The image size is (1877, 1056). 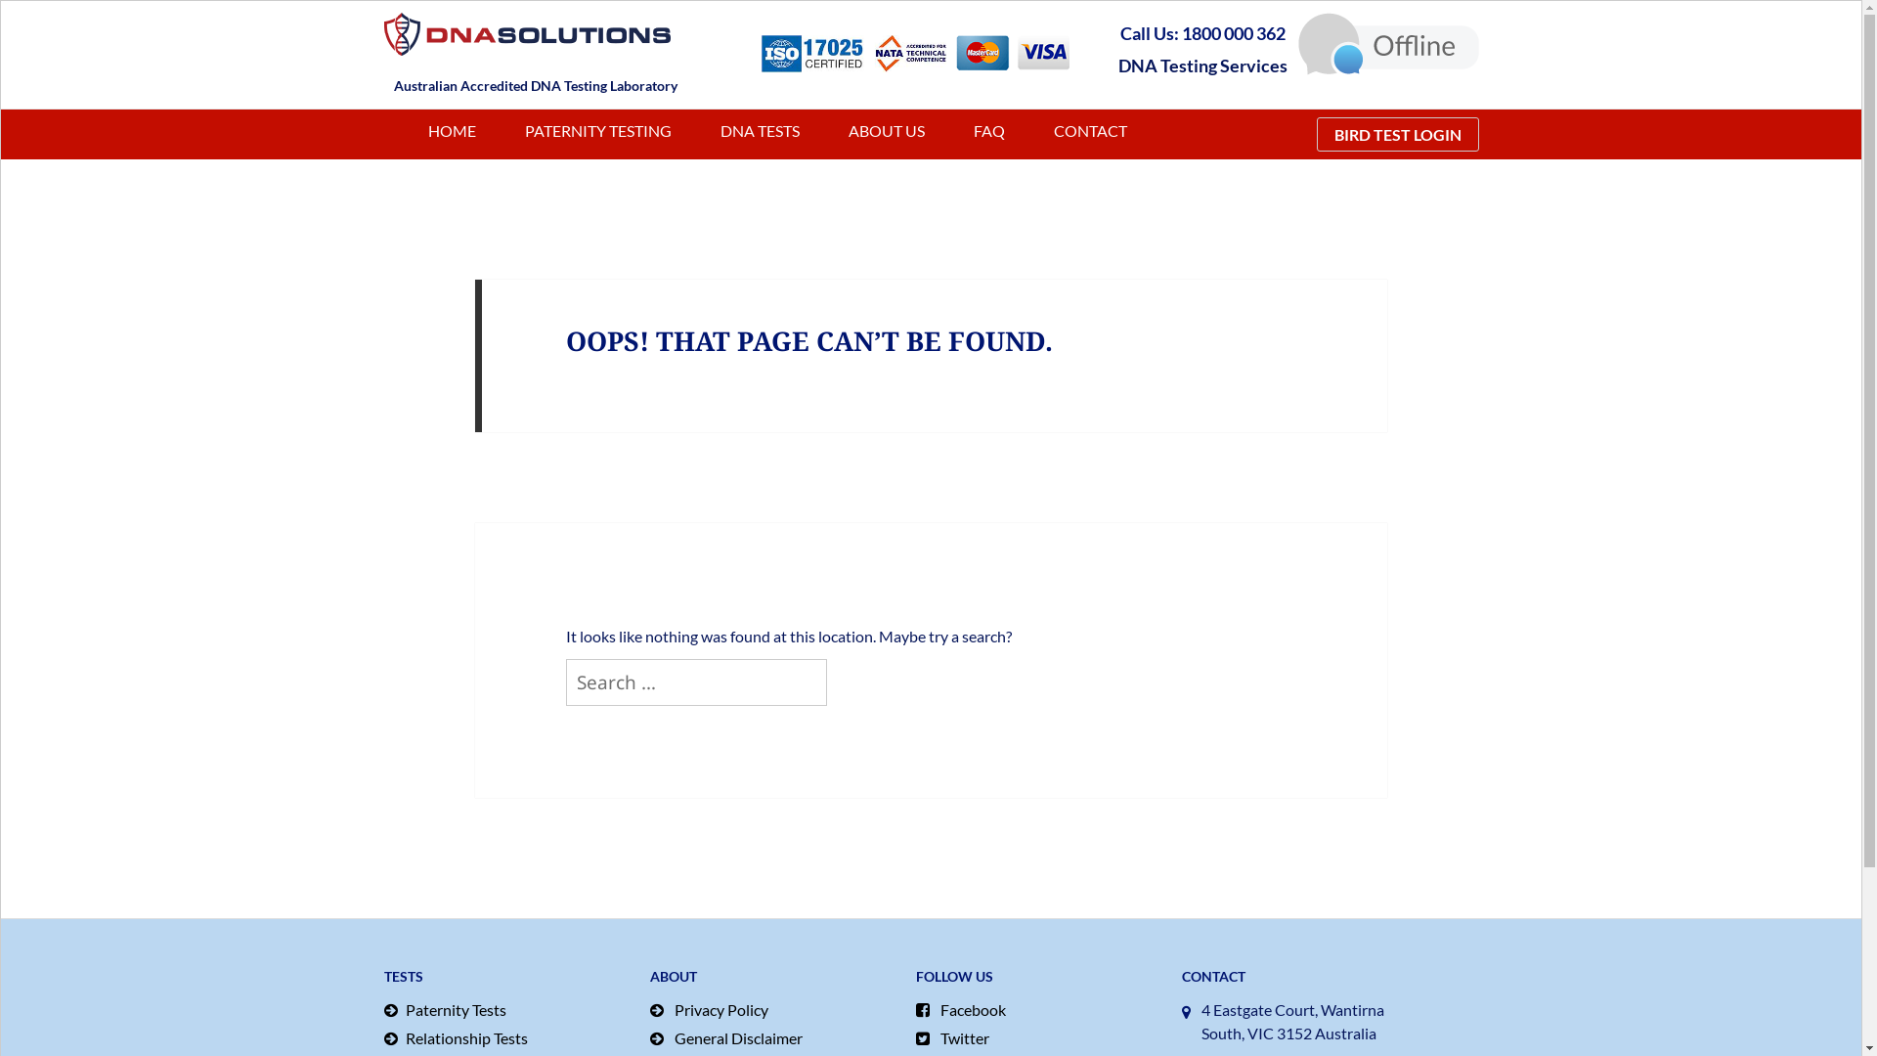 I want to click on HOME, so click(x=452, y=131).